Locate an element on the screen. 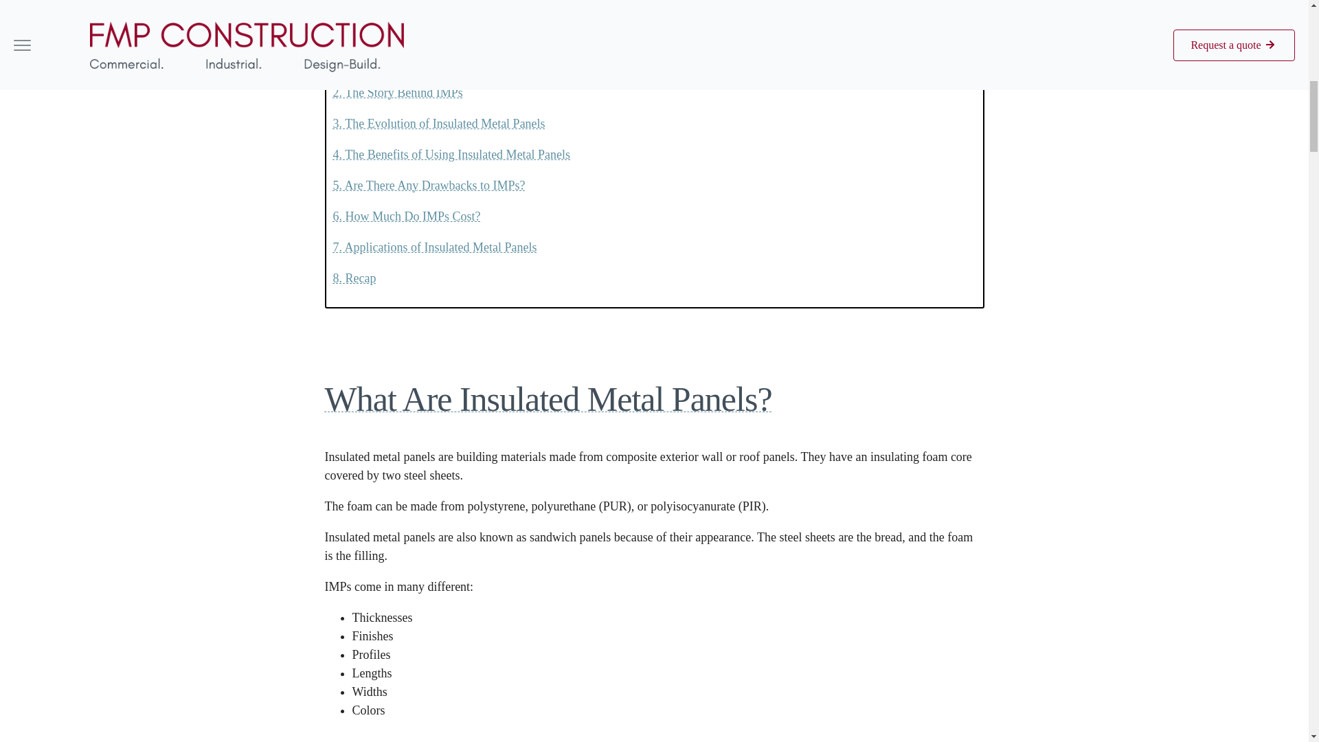  5. Are There Any Drawbacks to IMPs? is located at coordinates (429, 185).